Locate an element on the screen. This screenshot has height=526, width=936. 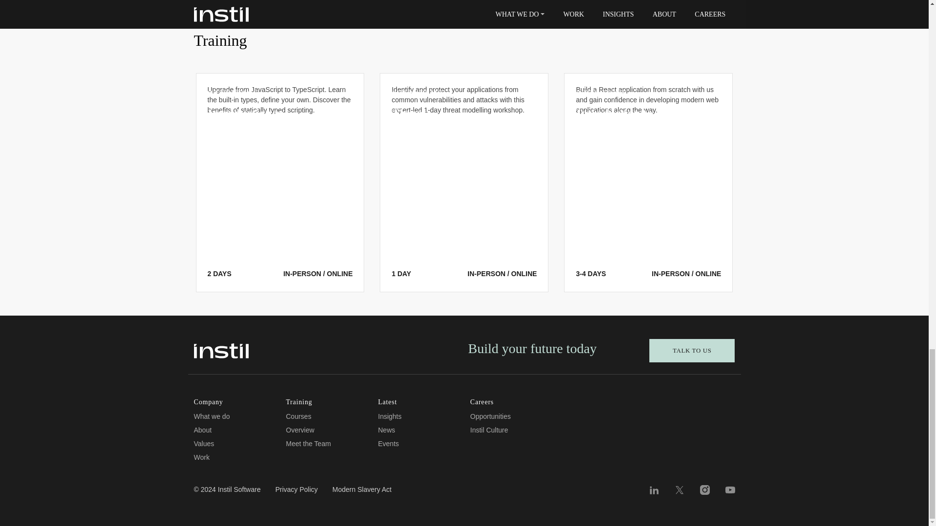
News is located at coordinates (386, 430).